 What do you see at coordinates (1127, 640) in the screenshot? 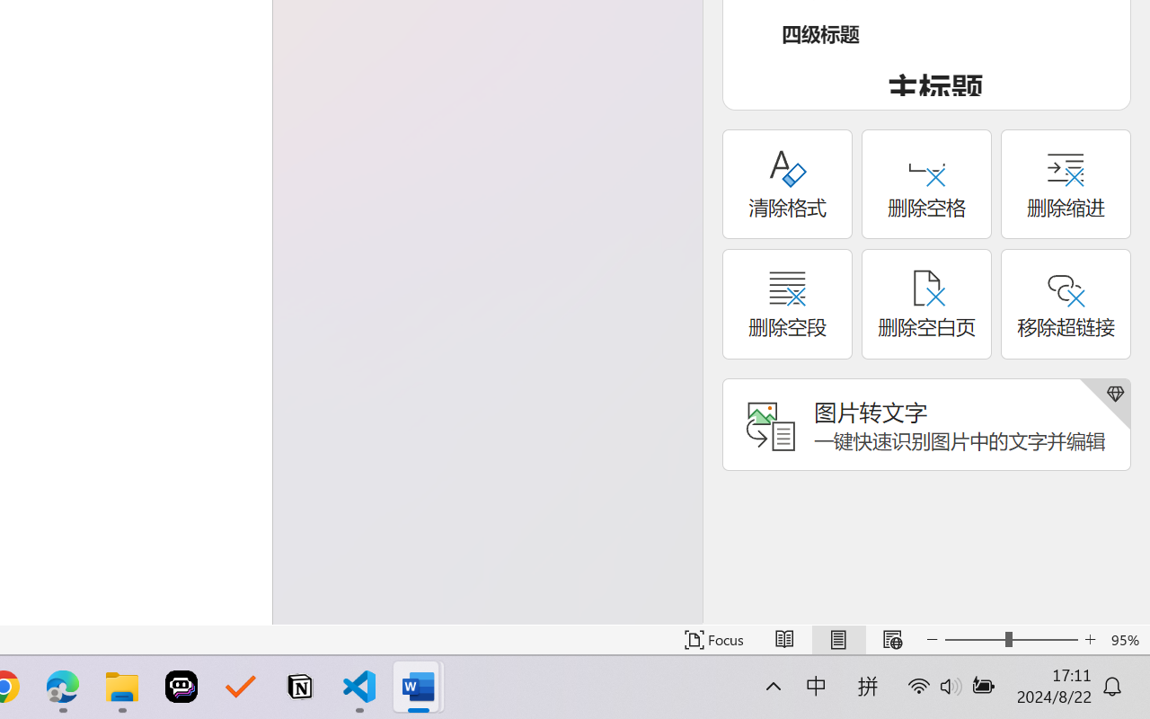
I see `Zoom 95%` at bounding box center [1127, 640].